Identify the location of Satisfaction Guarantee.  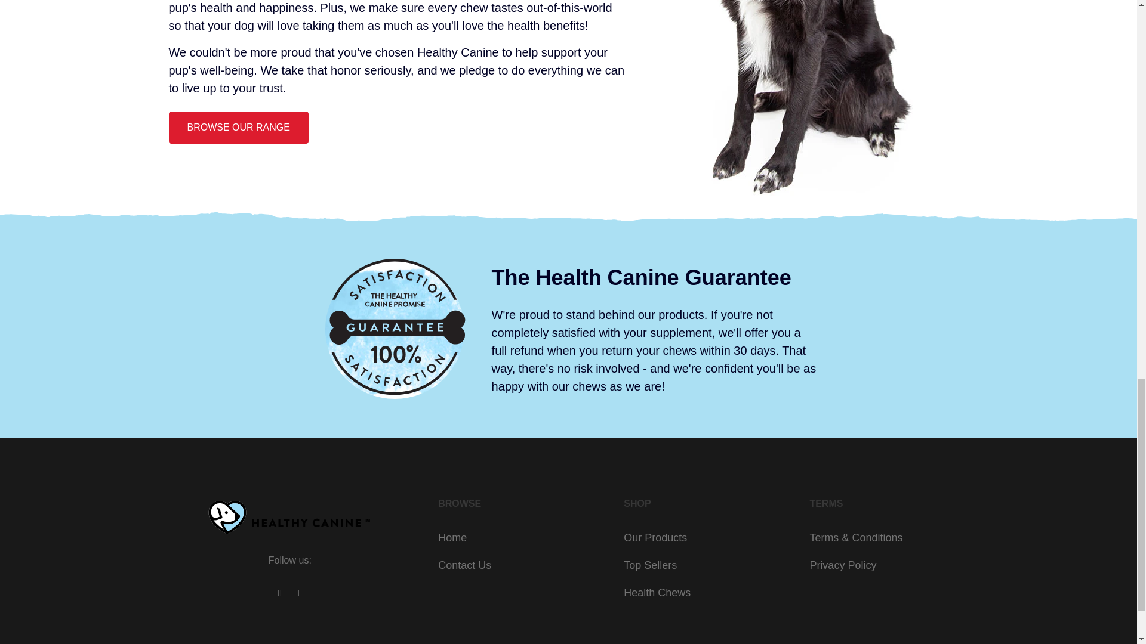
(397, 327).